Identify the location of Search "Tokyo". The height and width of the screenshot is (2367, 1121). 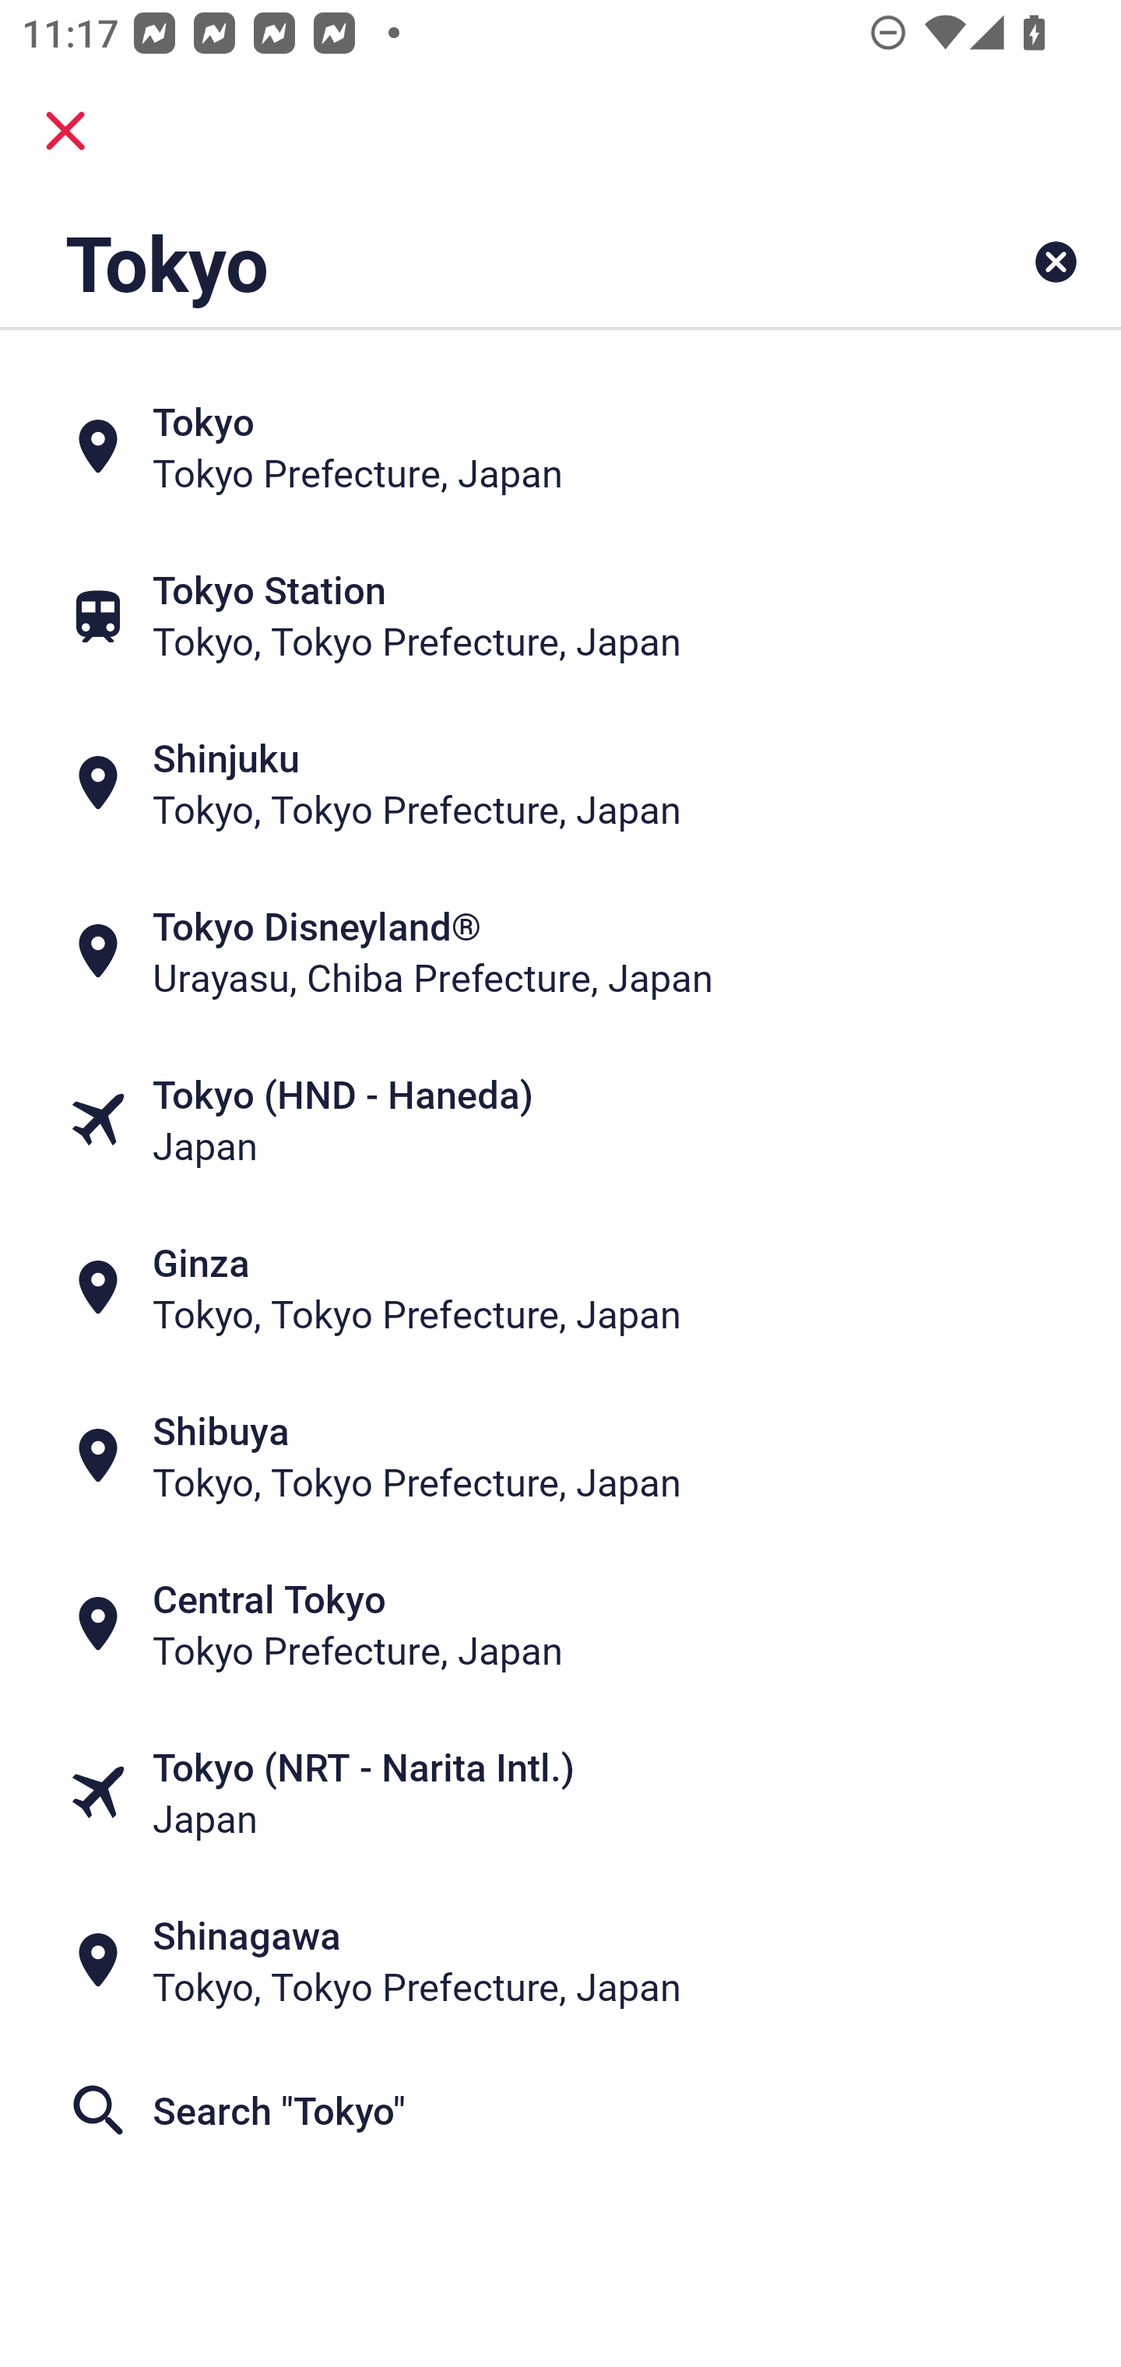
(560, 2110).